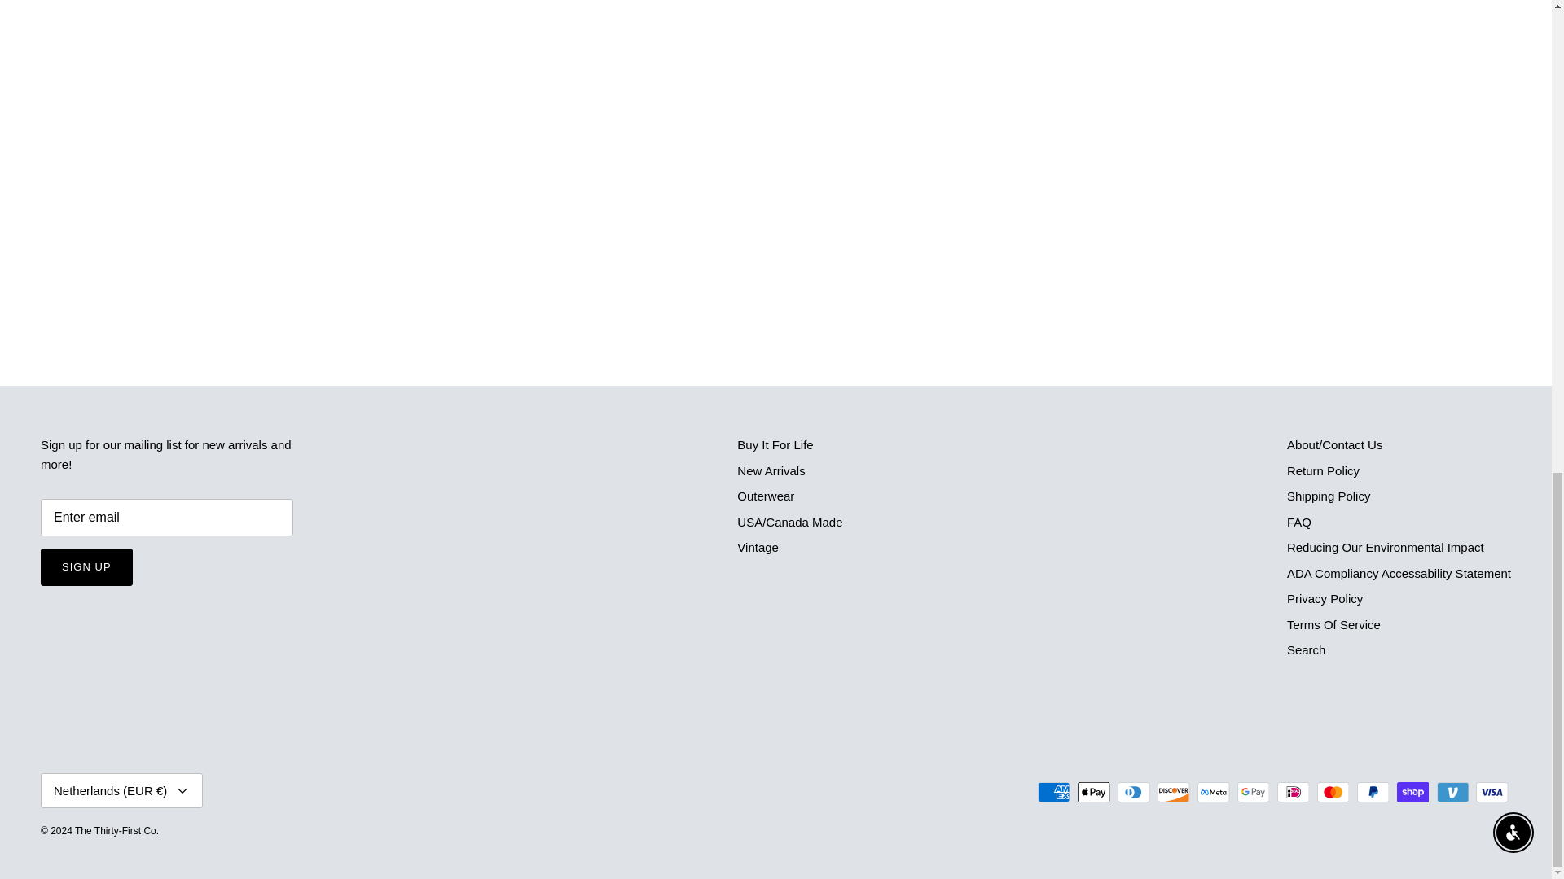 This screenshot has width=1564, height=879. What do you see at coordinates (1294, 793) in the screenshot?
I see `iDEAL` at bounding box center [1294, 793].